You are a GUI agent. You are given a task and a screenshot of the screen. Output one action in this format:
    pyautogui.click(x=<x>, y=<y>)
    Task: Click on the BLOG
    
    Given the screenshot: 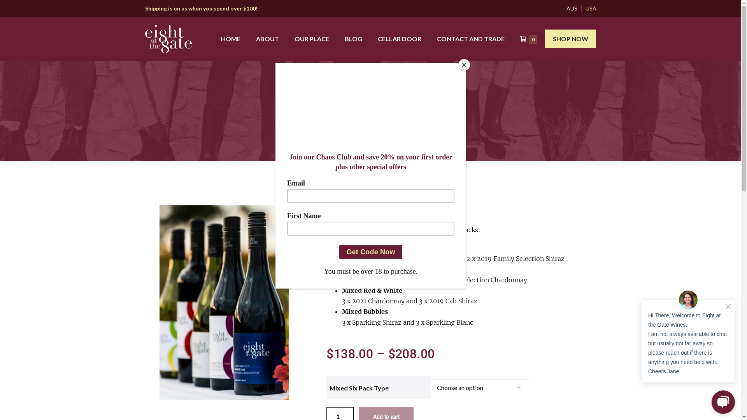 What is the action you would take?
    pyautogui.click(x=353, y=39)
    